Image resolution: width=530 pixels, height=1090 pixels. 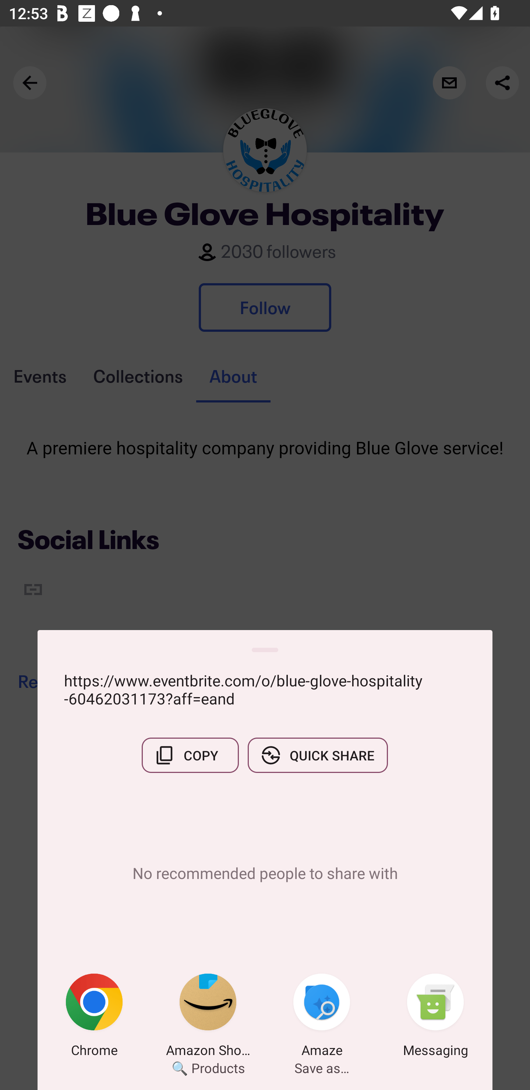 What do you see at coordinates (94, 1017) in the screenshot?
I see `Chrome` at bounding box center [94, 1017].